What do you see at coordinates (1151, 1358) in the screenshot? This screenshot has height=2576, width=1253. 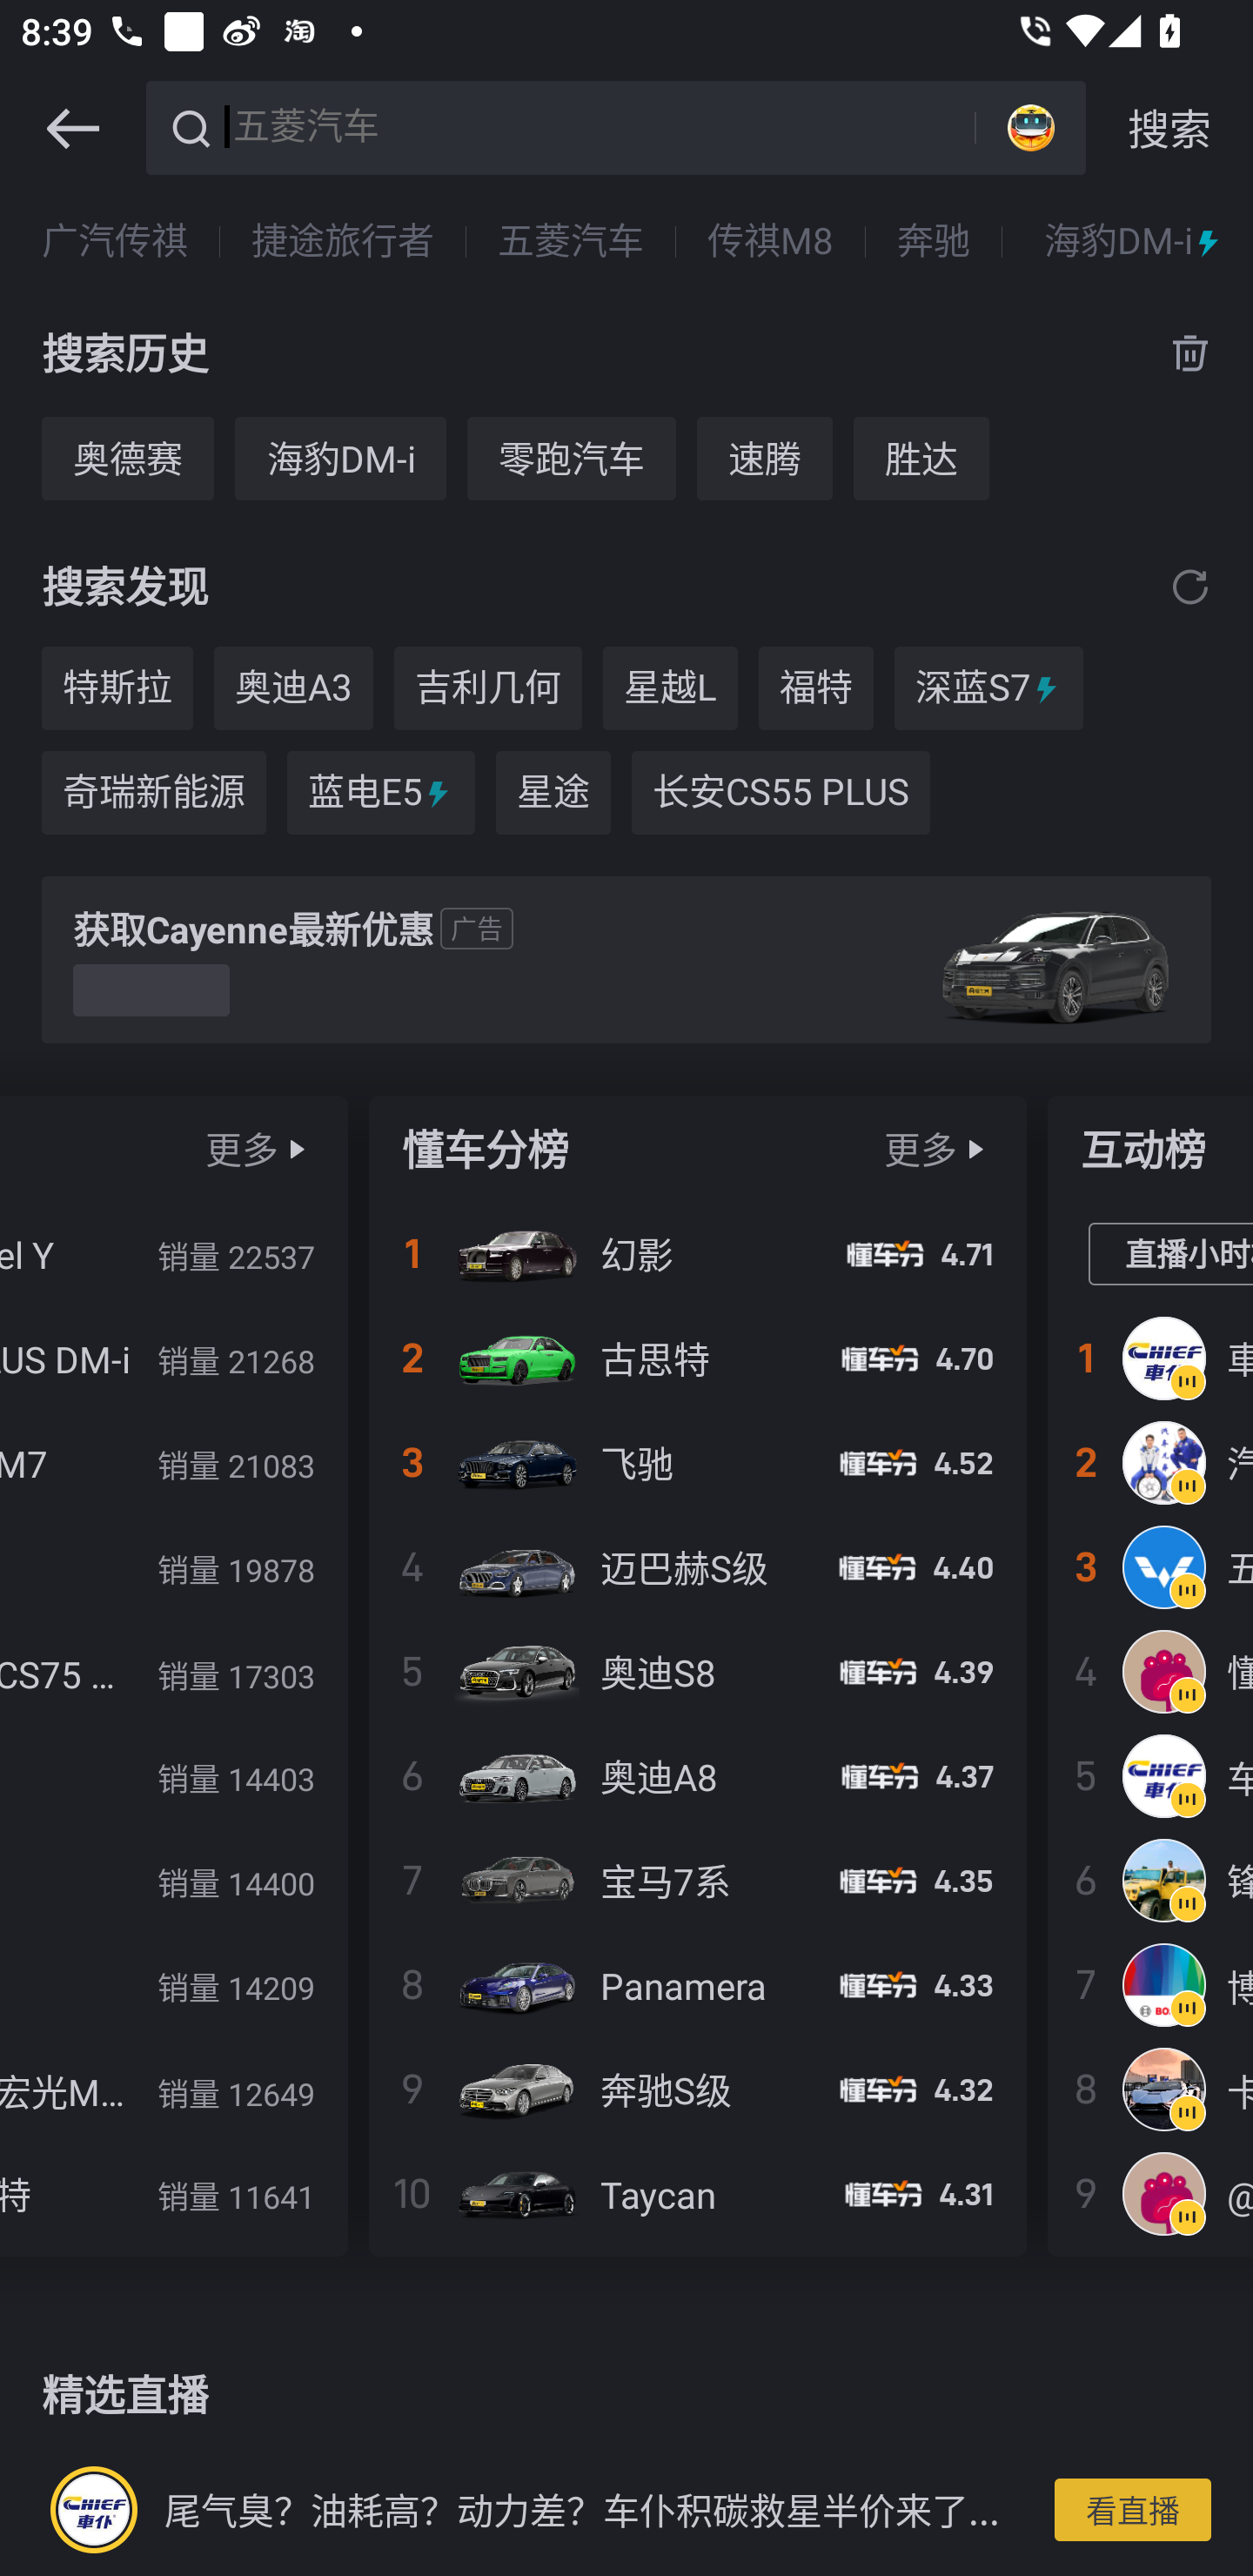 I see `車仆` at bounding box center [1151, 1358].